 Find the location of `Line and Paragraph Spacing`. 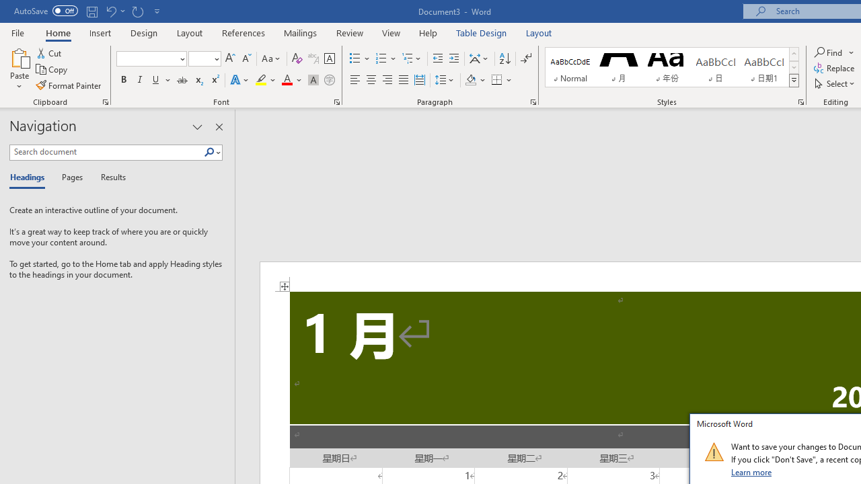

Line and Paragraph Spacing is located at coordinates (445, 81).